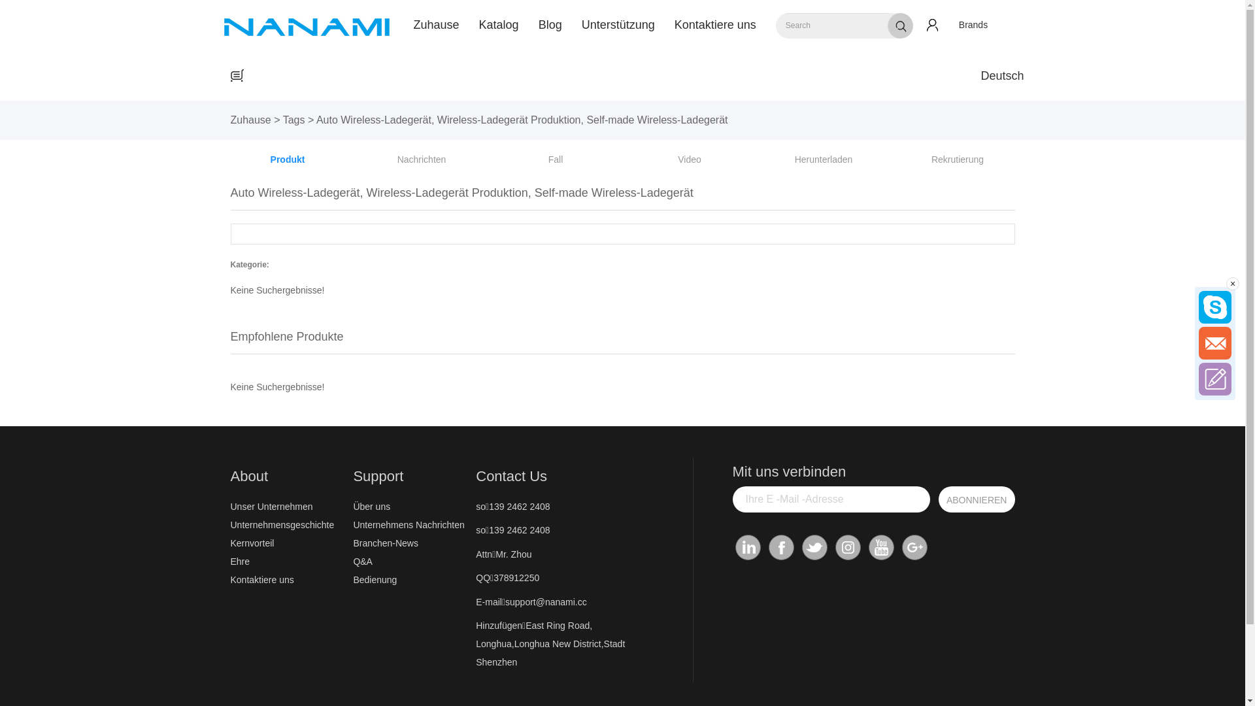 This screenshot has width=1255, height=706. Describe the element at coordinates (556, 160) in the screenshot. I see `Fall` at that location.